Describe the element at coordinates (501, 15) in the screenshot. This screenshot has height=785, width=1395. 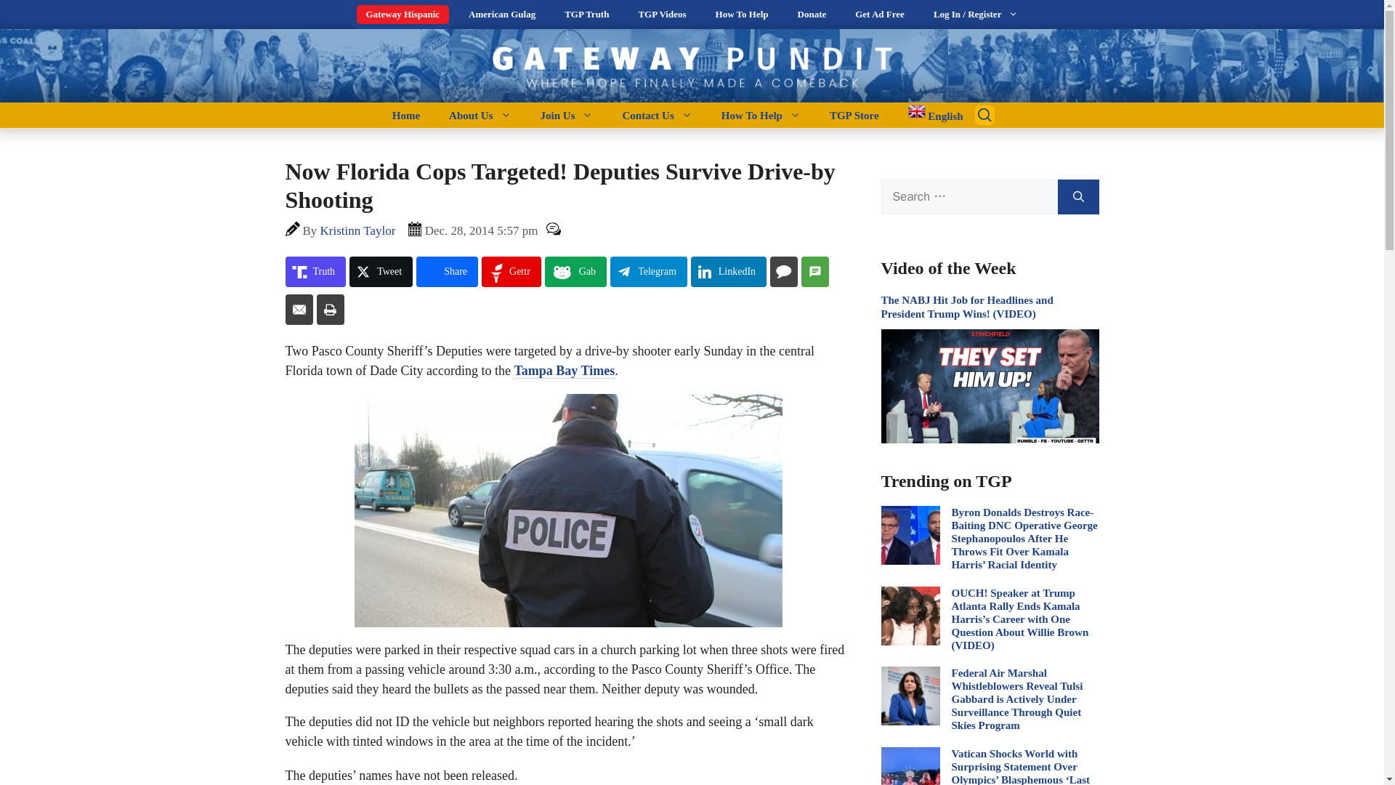
I see `American Gulag` at that location.